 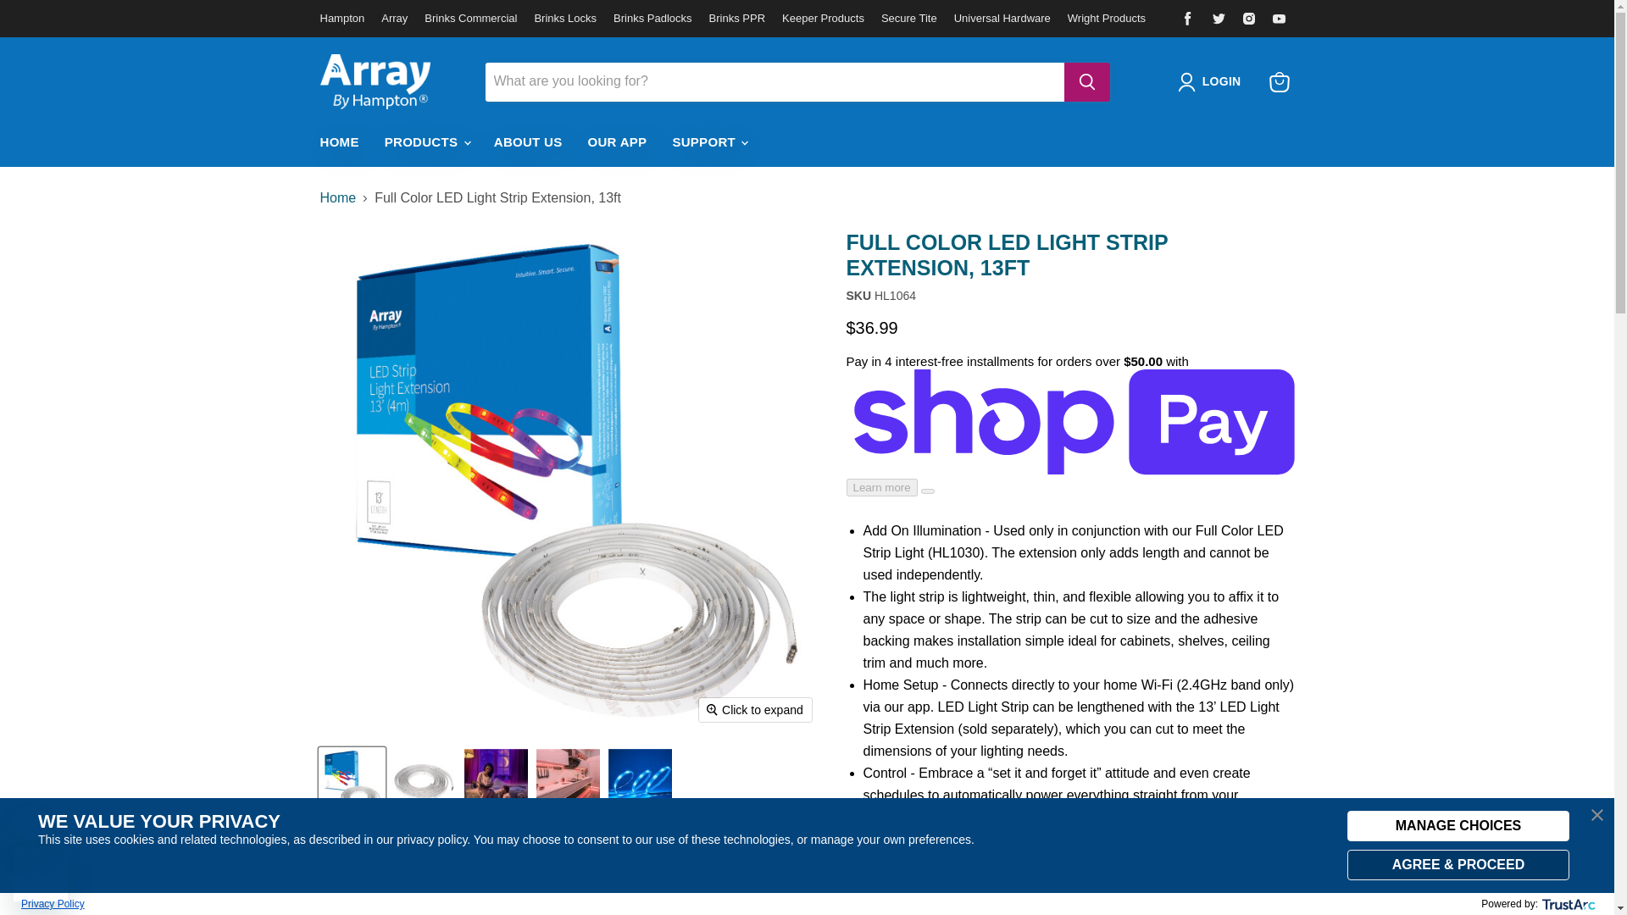 What do you see at coordinates (1188, 18) in the screenshot?
I see `facebook` at bounding box center [1188, 18].